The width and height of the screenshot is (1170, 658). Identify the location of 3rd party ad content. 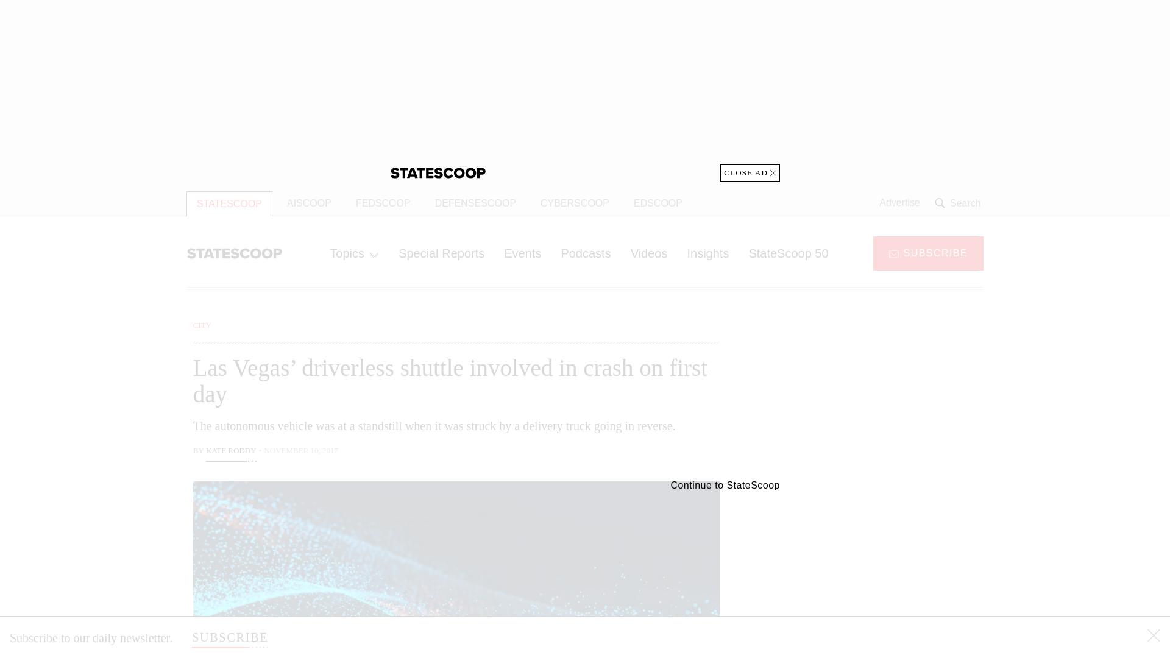
(885, 567).